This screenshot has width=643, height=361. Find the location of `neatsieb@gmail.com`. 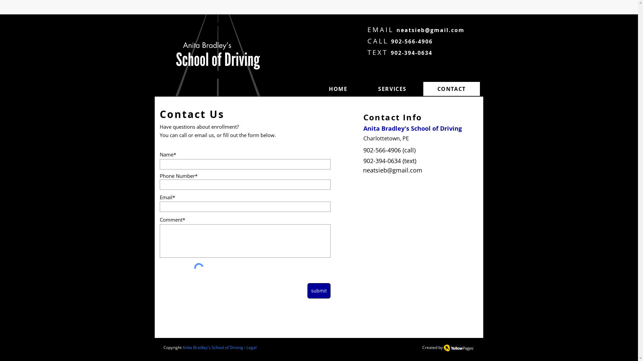

neatsieb@gmail.com is located at coordinates (392, 170).